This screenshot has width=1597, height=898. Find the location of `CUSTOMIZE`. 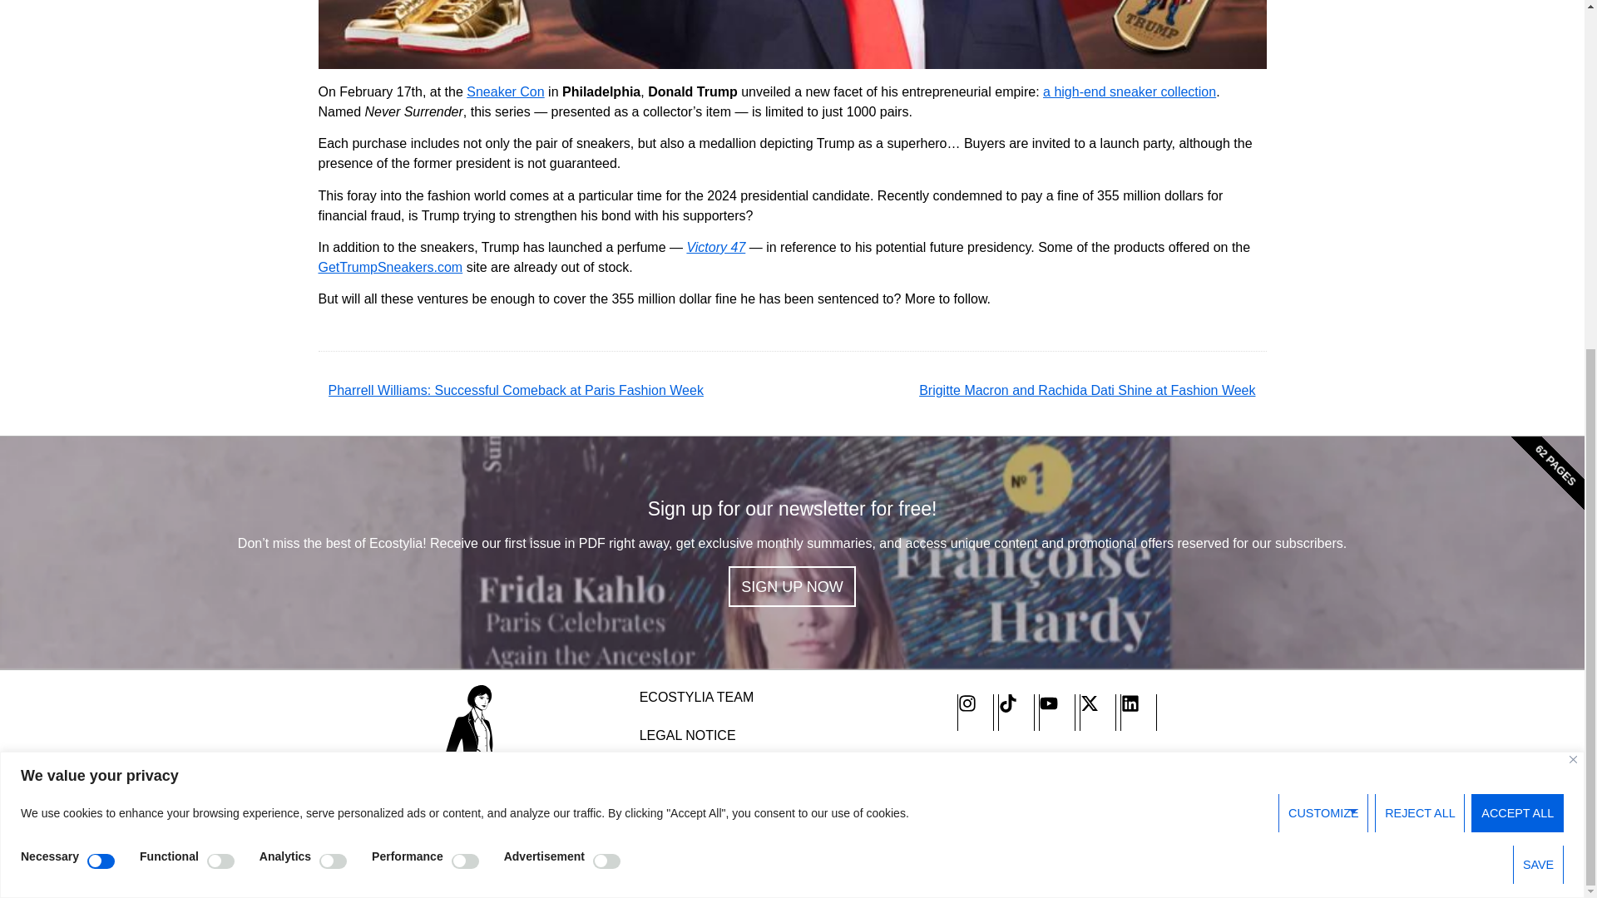

CUSTOMIZE is located at coordinates (1323, 248).